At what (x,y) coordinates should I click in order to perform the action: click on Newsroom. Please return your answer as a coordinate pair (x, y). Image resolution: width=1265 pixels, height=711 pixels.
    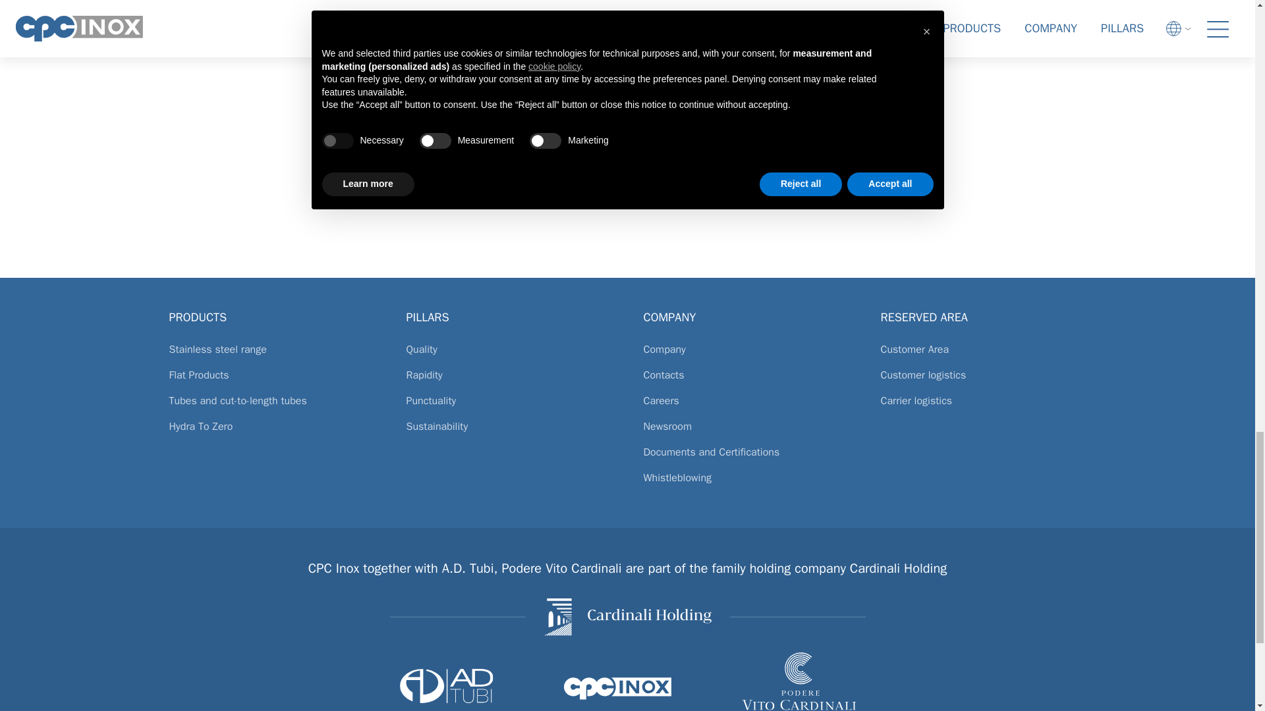
    Looking at the image, I should click on (746, 432).